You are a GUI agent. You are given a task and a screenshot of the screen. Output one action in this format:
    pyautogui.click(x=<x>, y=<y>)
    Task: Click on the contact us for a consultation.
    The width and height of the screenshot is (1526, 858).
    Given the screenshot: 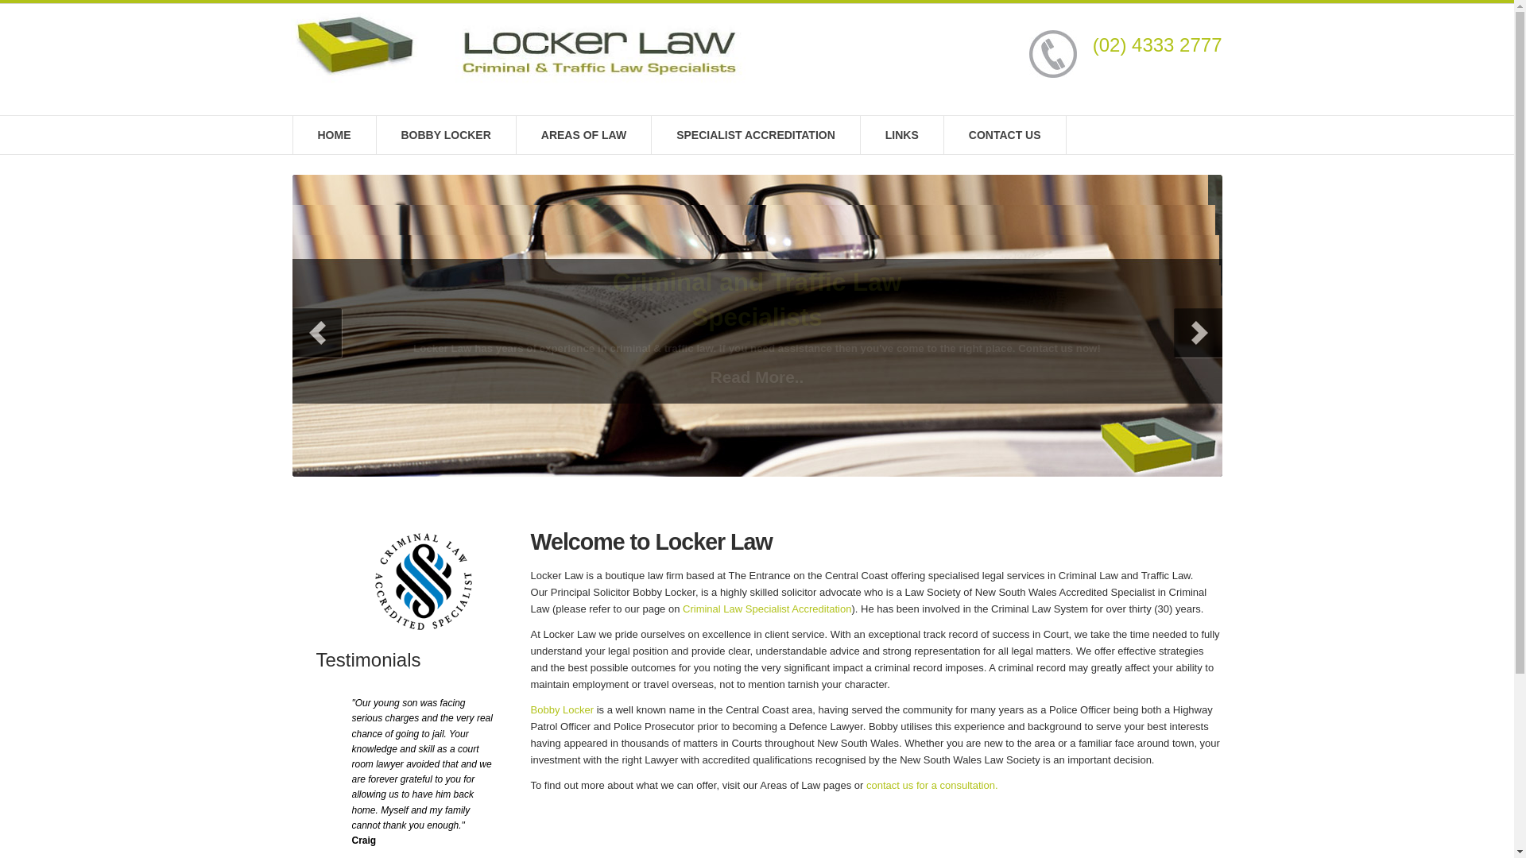 What is the action you would take?
    pyautogui.click(x=931, y=785)
    